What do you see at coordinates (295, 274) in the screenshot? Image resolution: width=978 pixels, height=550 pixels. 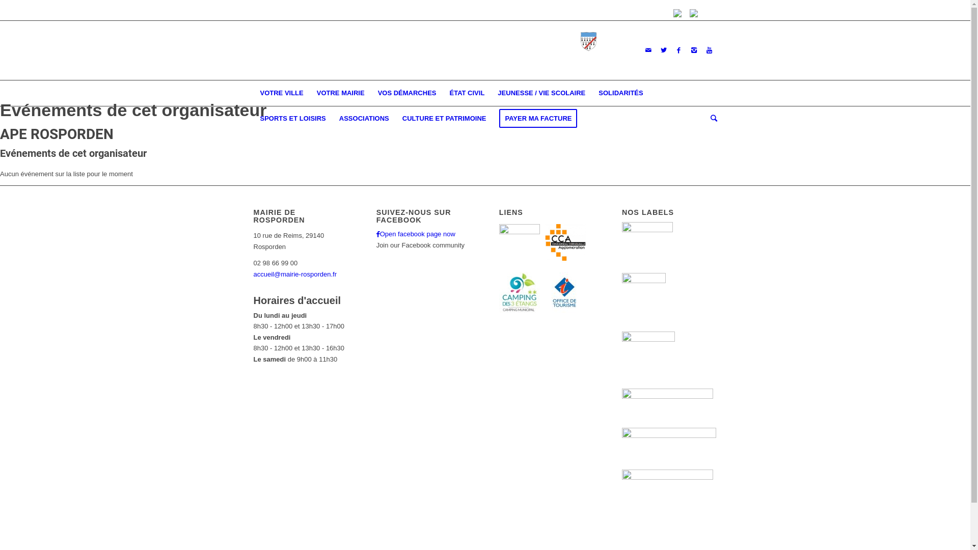 I see `accueil@mairie-rosporden.fr` at bounding box center [295, 274].